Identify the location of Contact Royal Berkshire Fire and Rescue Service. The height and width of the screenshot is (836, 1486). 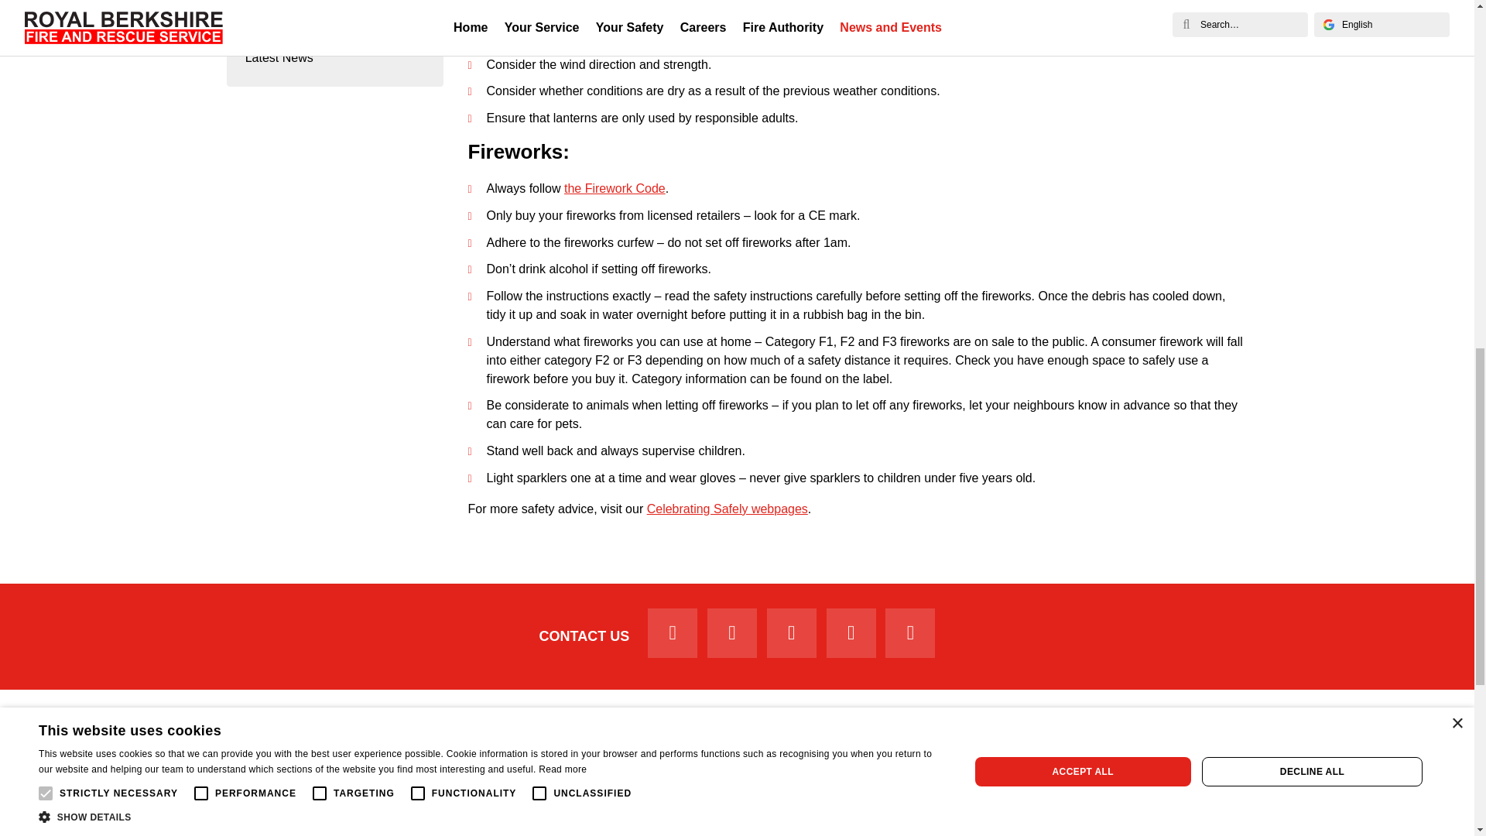
(584, 636).